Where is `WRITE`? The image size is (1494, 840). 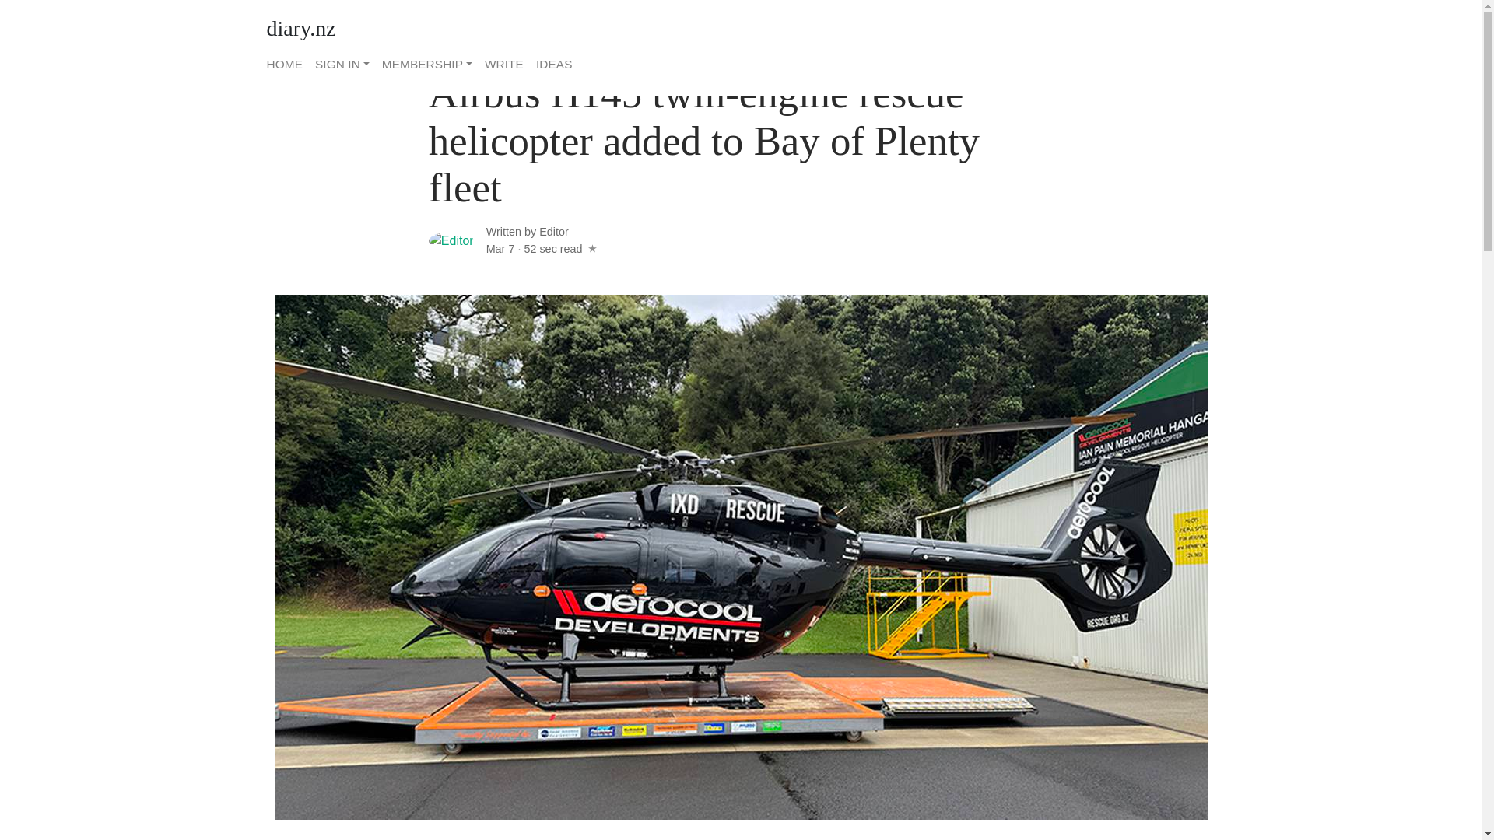 WRITE is located at coordinates (504, 64).